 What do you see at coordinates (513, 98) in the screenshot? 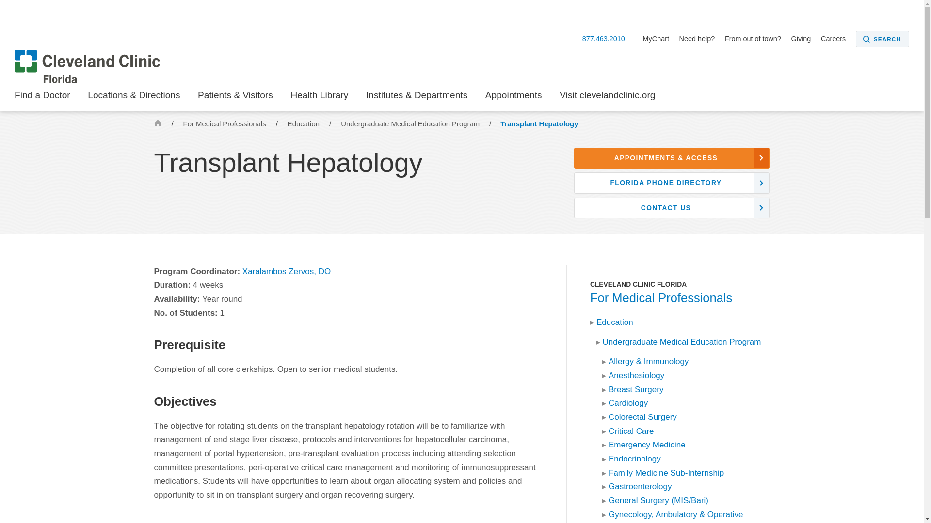
I see `Appointments` at bounding box center [513, 98].